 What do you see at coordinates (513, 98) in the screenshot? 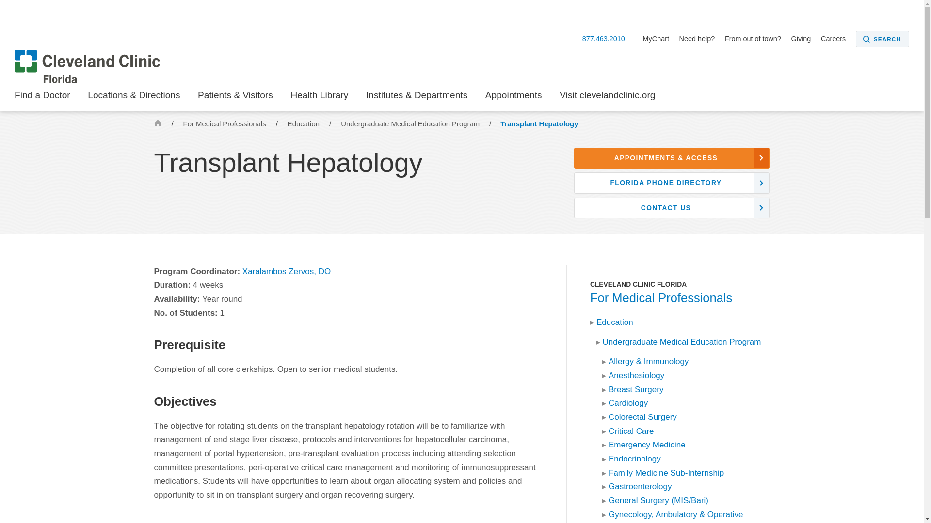
I see `Appointments` at bounding box center [513, 98].